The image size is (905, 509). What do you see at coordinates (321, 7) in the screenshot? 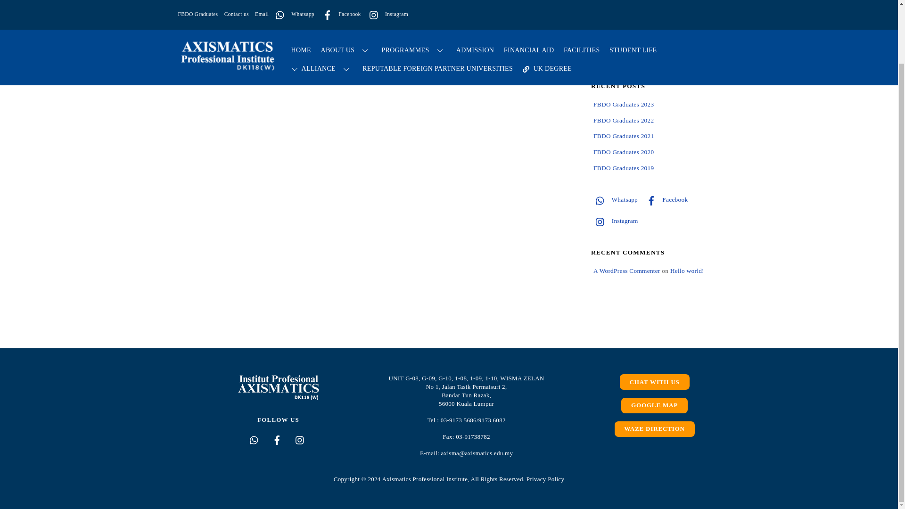
I see `ALLIANCE` at bounding box center [321, 7].